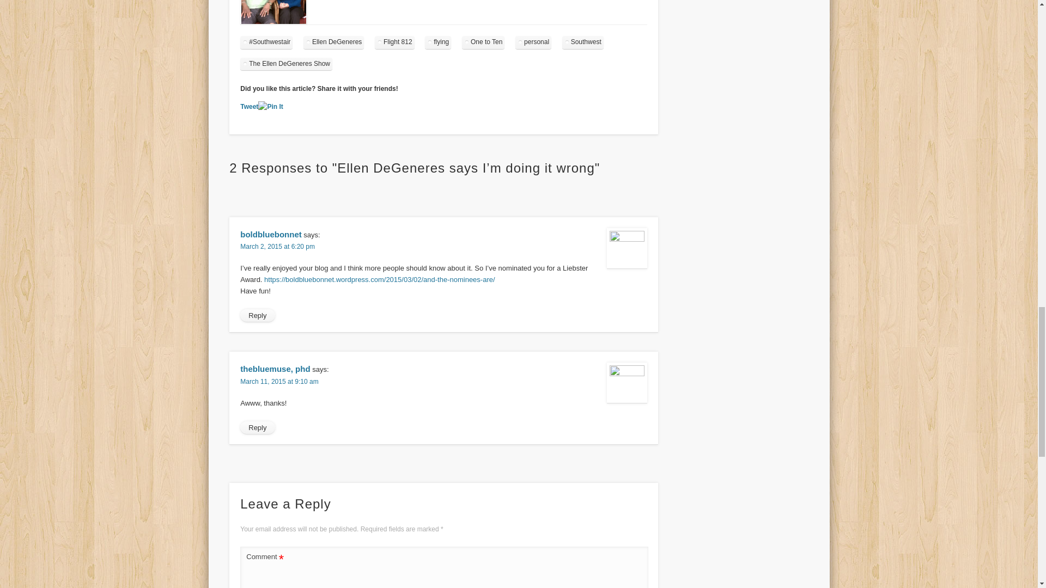 The width and height of the screenshot is (1046, 588). I want to click on flying, so click(437, 41).